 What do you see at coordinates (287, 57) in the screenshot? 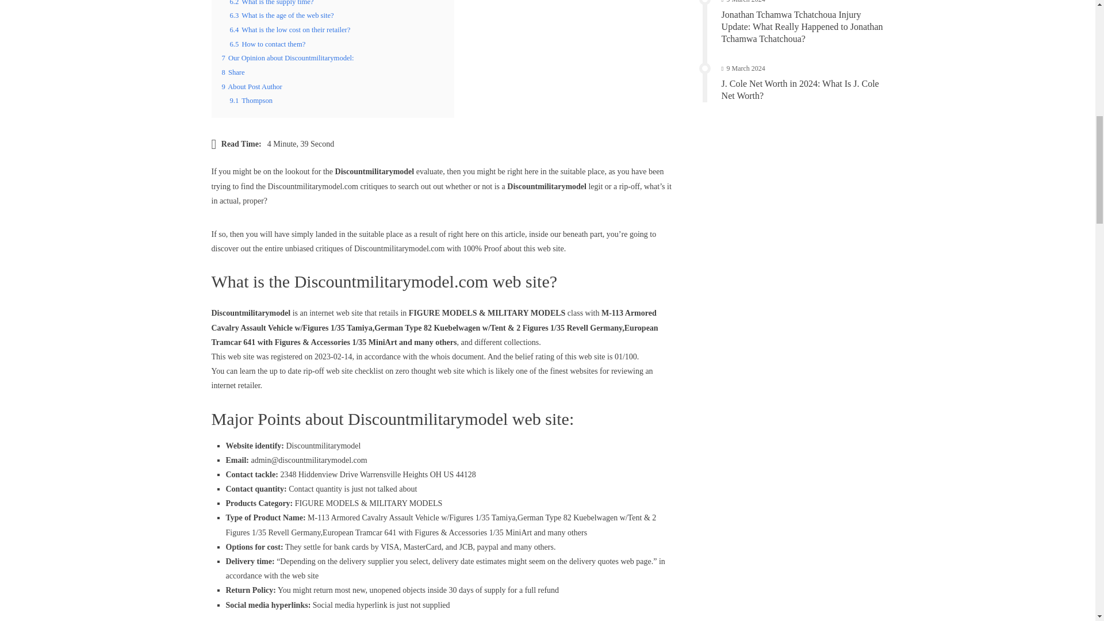
I see `7 Our Opinion about Discountmilitarymodel:` at bounding box center [287, 57].